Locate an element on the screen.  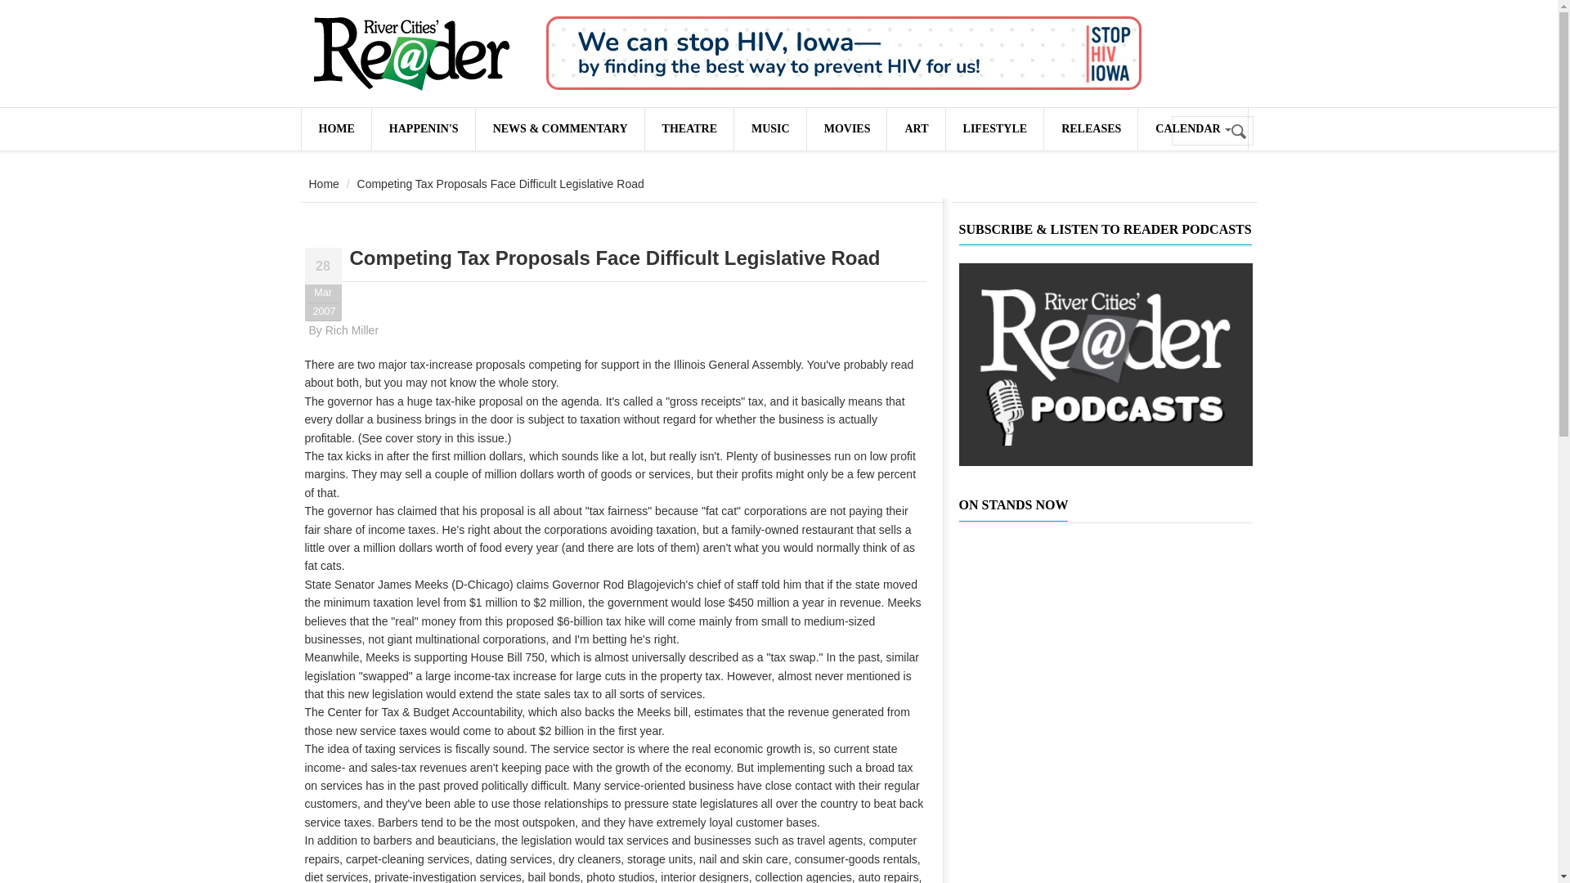
Theatre is located at coordinates (689, 128).